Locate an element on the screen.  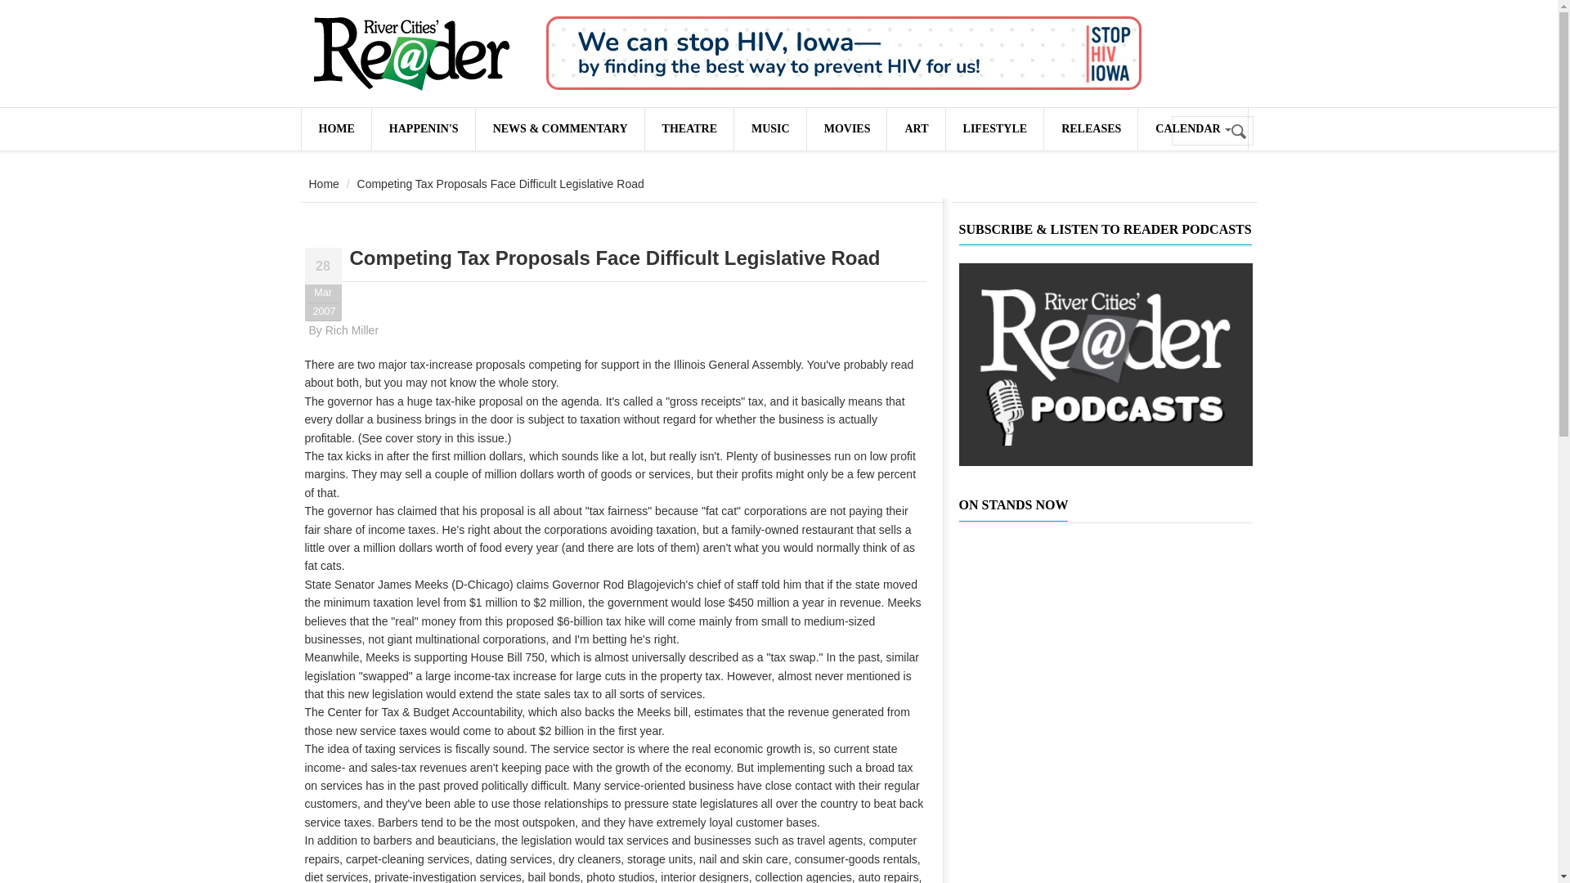
Theatre is located at coordinates (689, 128).